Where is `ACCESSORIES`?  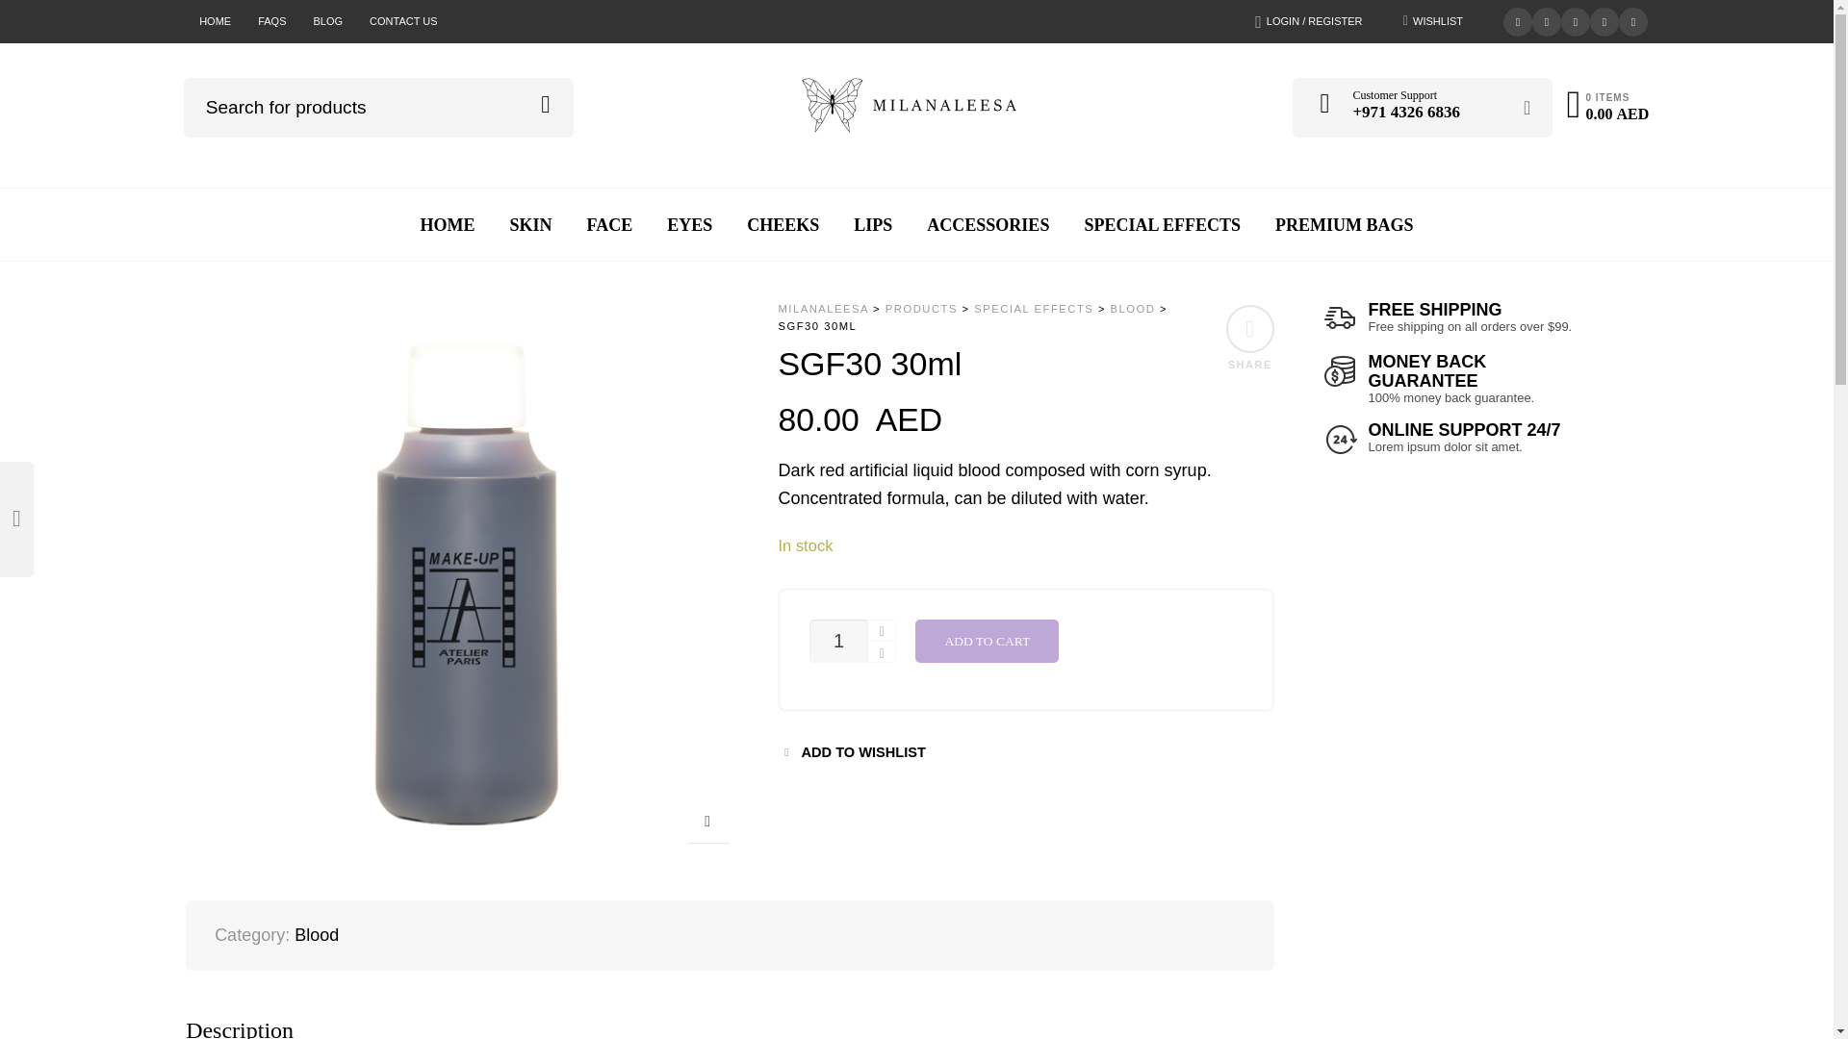
ACCESSORIES is located at coordinates (988, 225).